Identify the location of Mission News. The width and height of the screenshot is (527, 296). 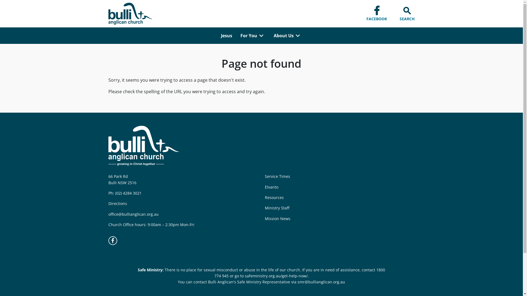
(277, 219).